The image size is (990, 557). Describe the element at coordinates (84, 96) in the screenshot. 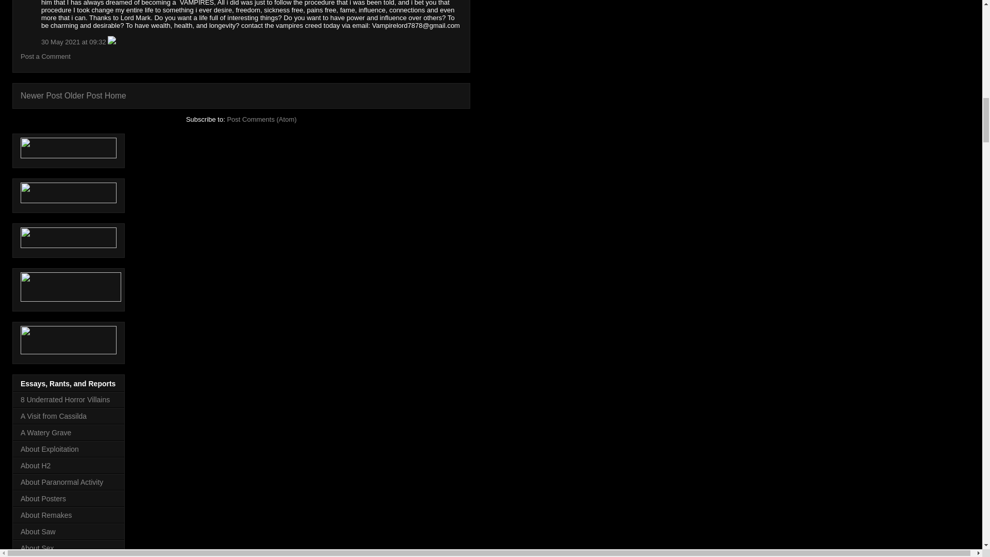

I see `Older Post` at that location.